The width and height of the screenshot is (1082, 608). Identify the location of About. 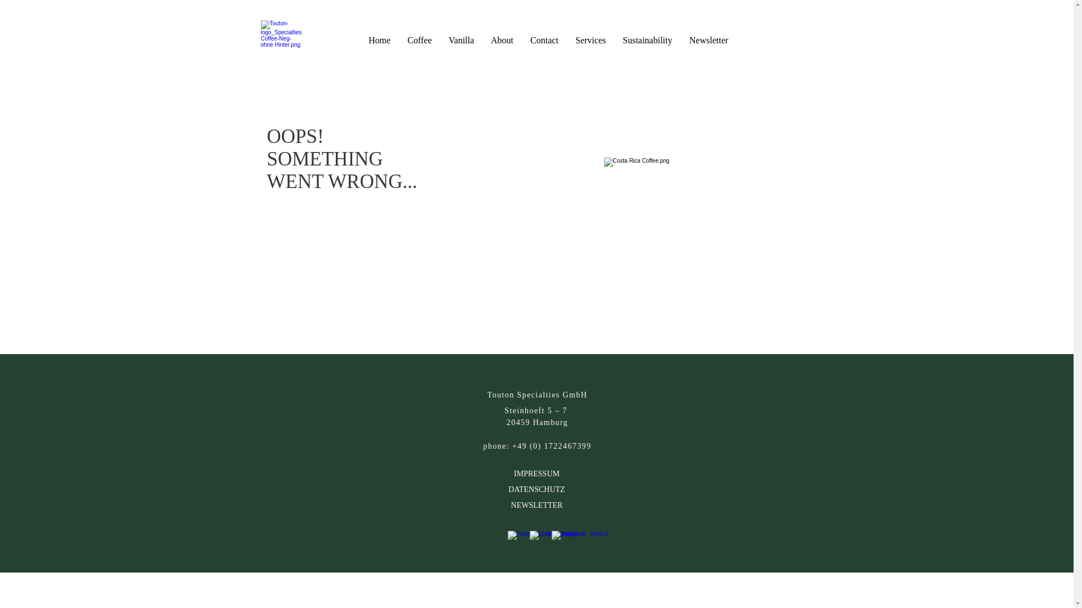
(502, 41).